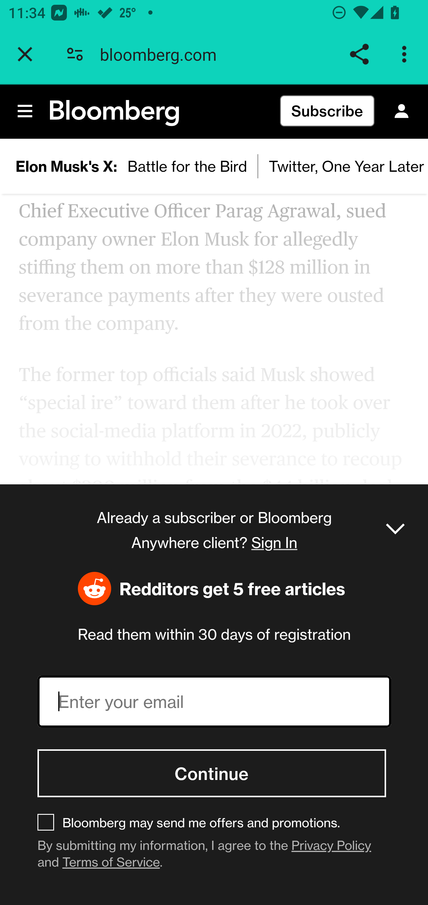  What do you see at coordinates (343, 166) in the screenshot?
I see `Twitter, One Year Later` at bounding box center [343, 166].